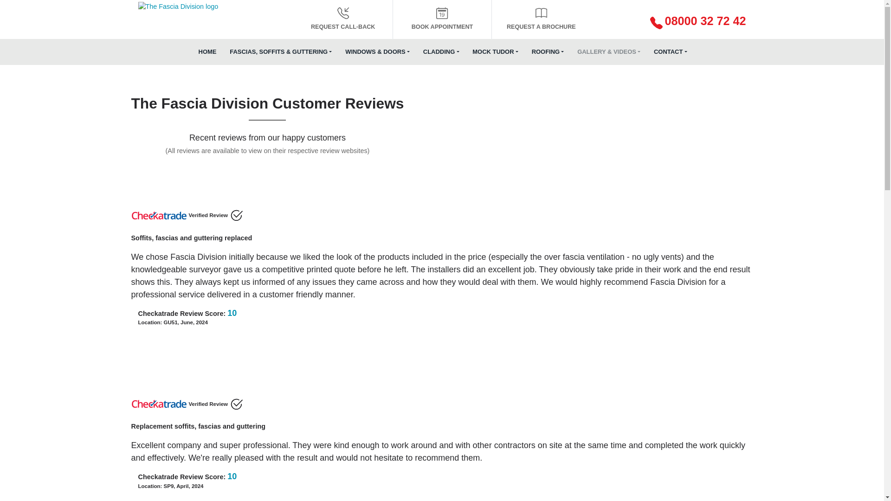  Describe the element at coordinates (342, 19) in the screenshot. I see `Request a Call back` at that location.